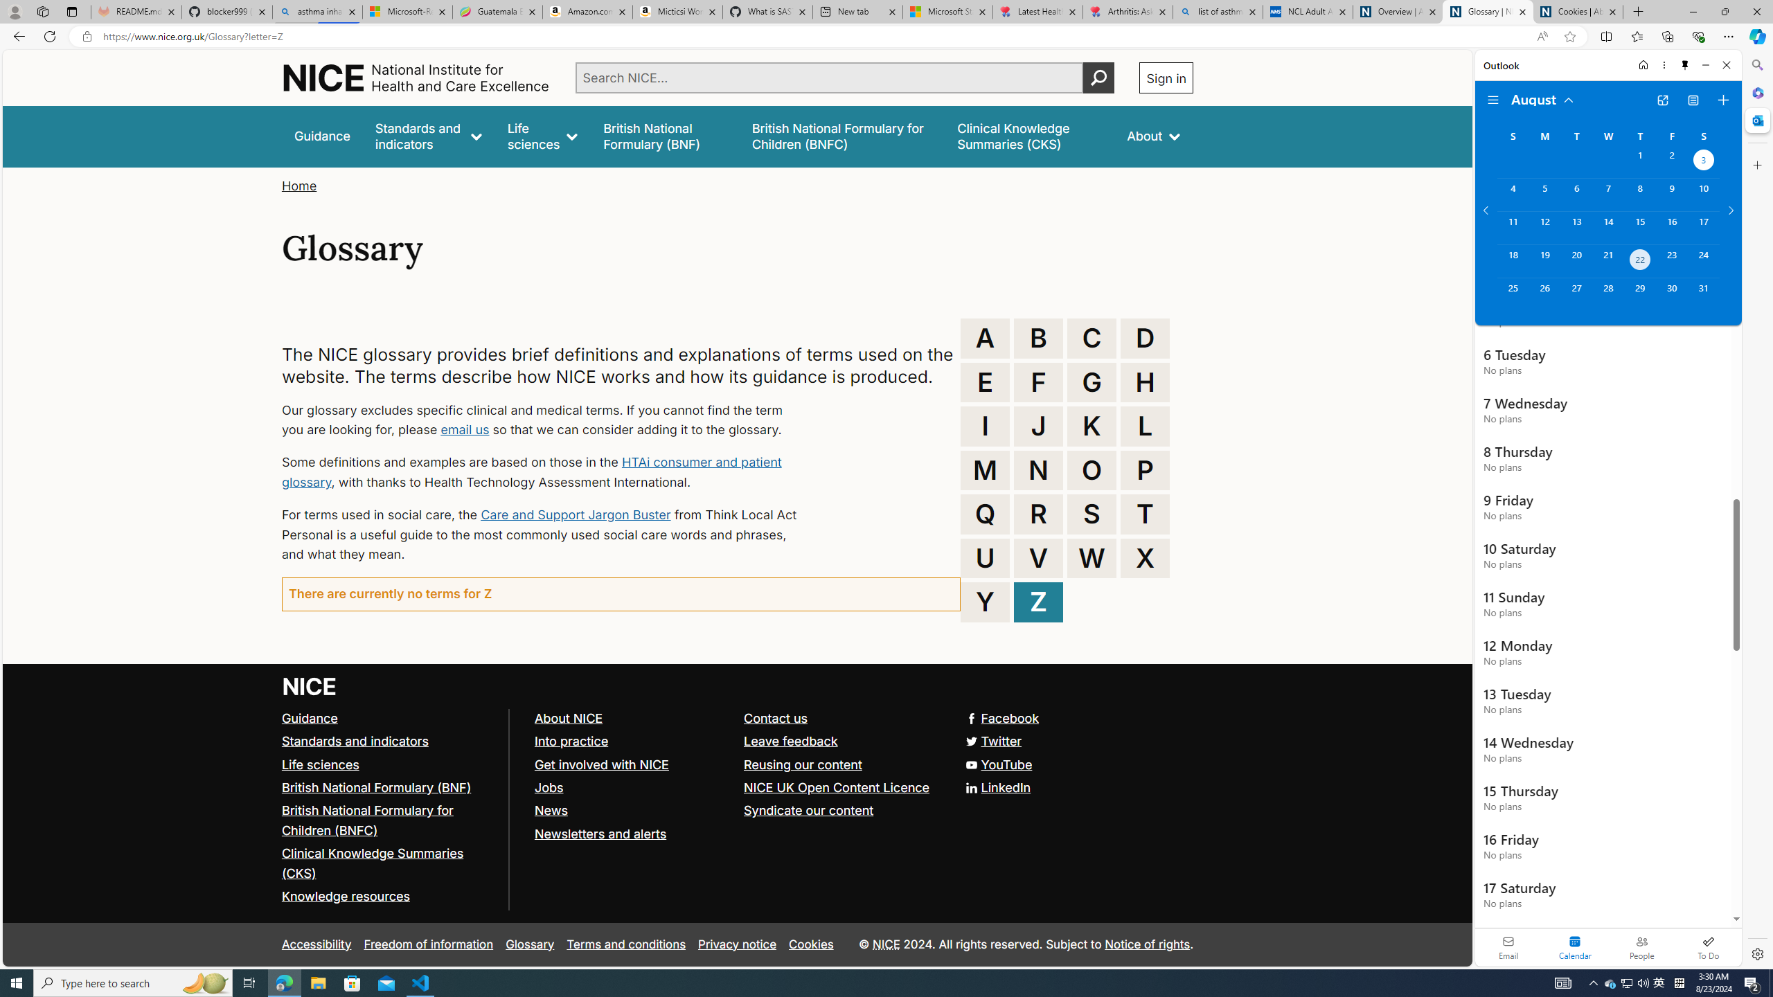  What do you see at coordinates (632, 718) in the screenshot?
I see `About NICE` at bounding box center [632, 718].